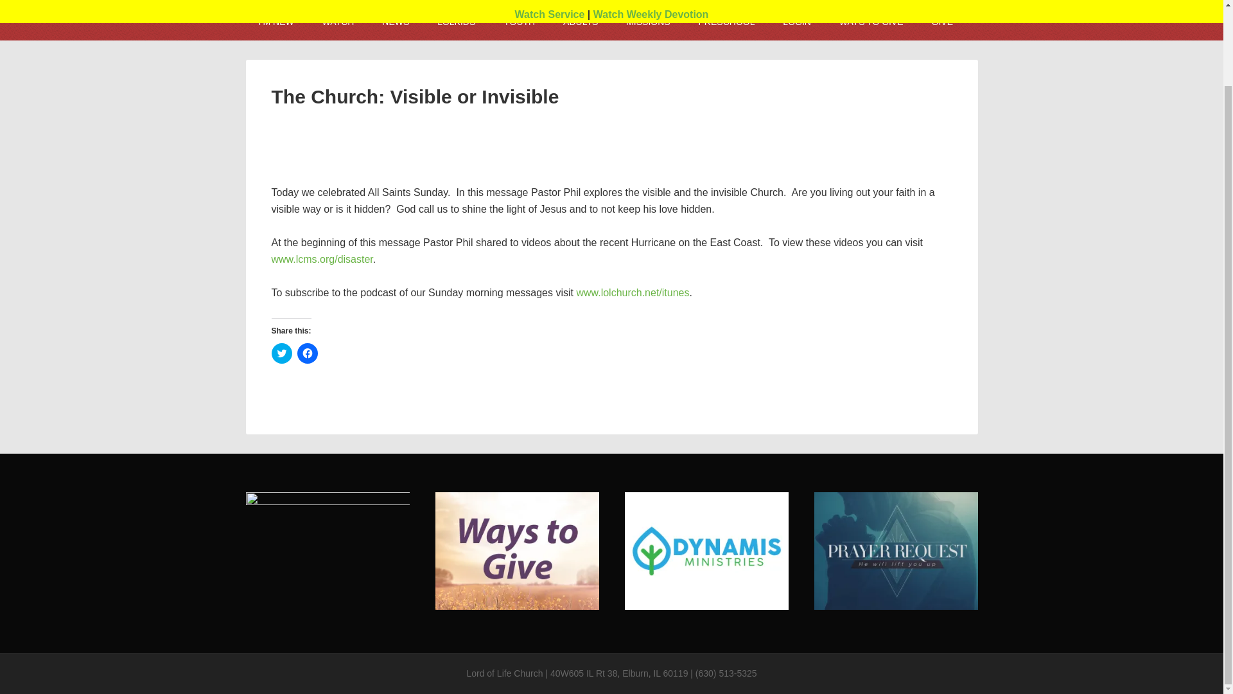  I want to click on PRESCHOOL, so click(727, 22).